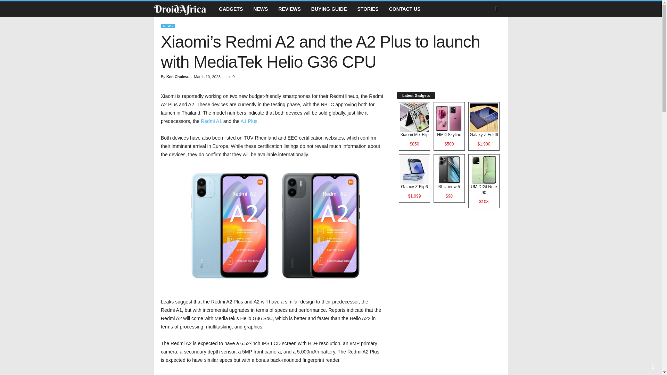 The height and width of the screenshot is (375, 667). Describe the element at coordinates (211, 121) in the screenshot. I see `Redmi A1` at that location.